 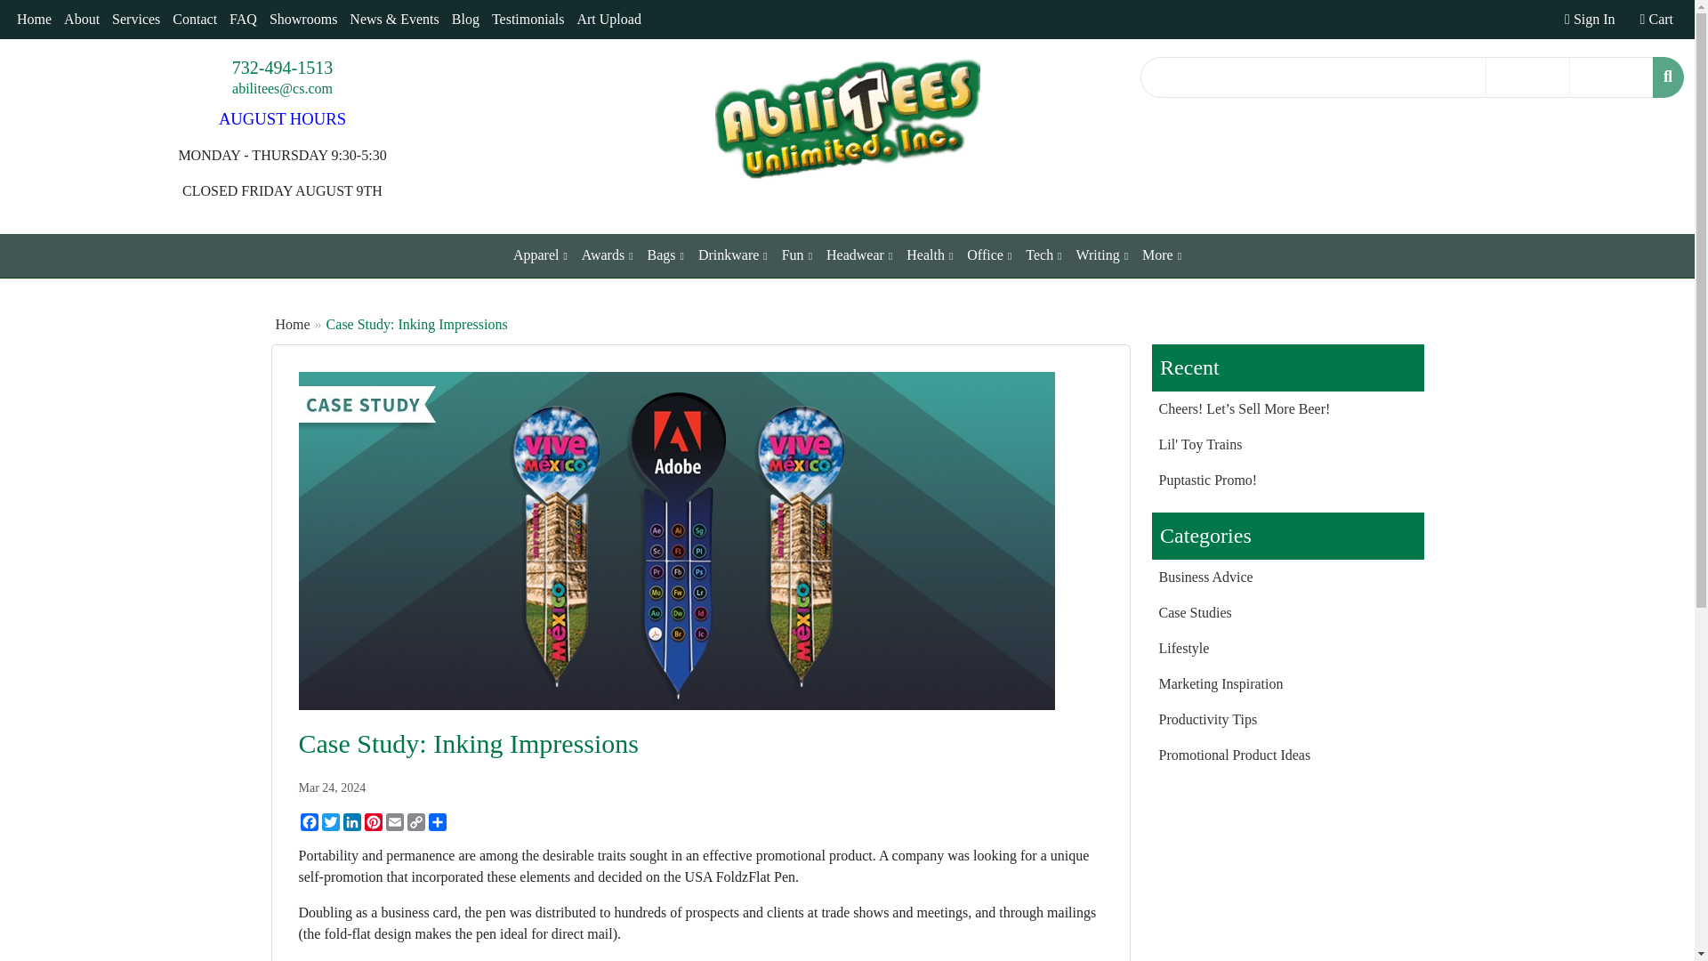 I want to click on Home, so click(x=34, y=20).